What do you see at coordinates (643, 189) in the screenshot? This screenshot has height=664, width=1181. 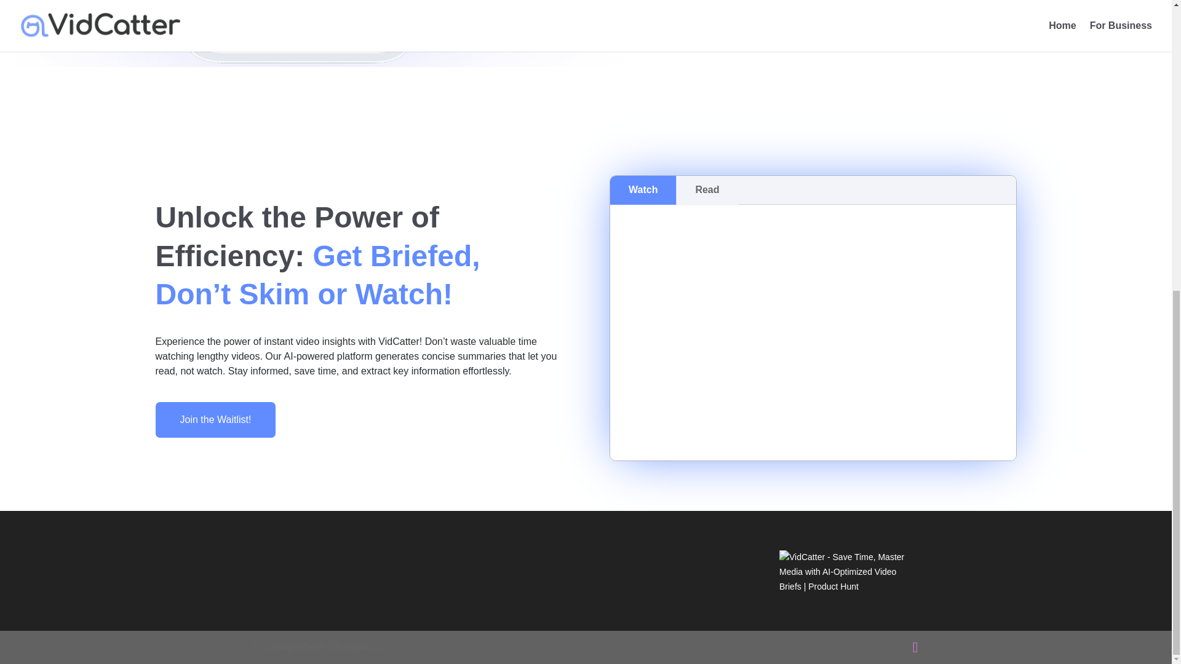 I see `Watch` at bounding box center [643, 189].